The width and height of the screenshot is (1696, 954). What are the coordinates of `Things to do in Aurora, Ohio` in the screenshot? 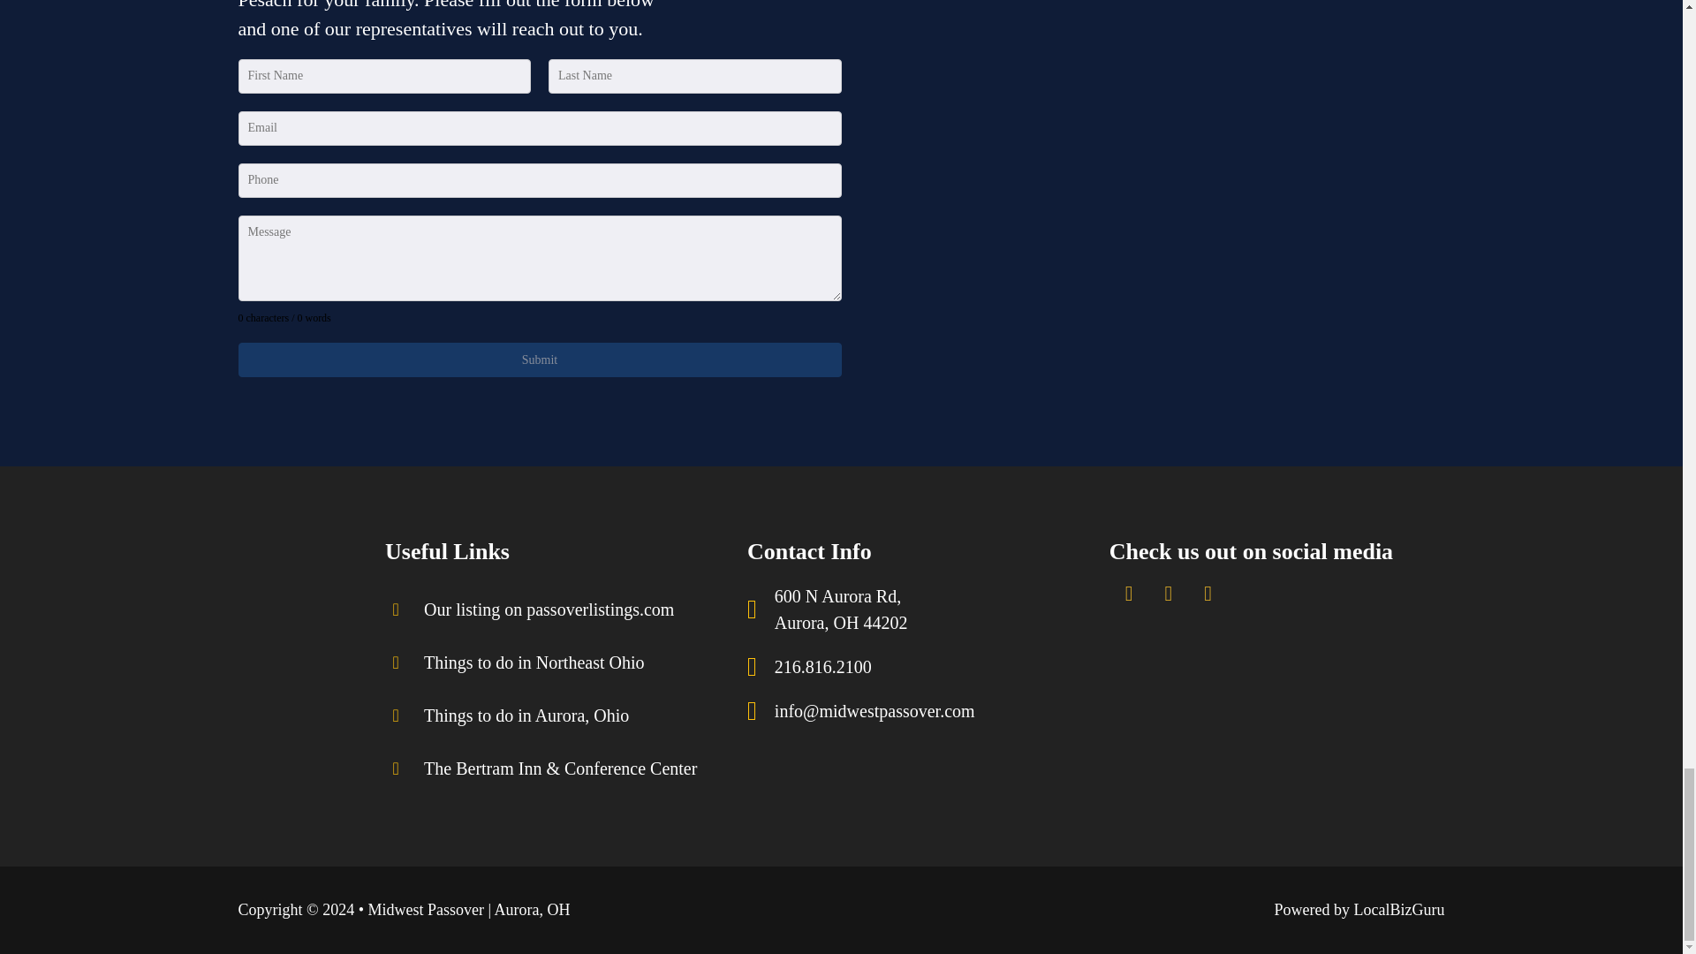 It's located at (521, 715).